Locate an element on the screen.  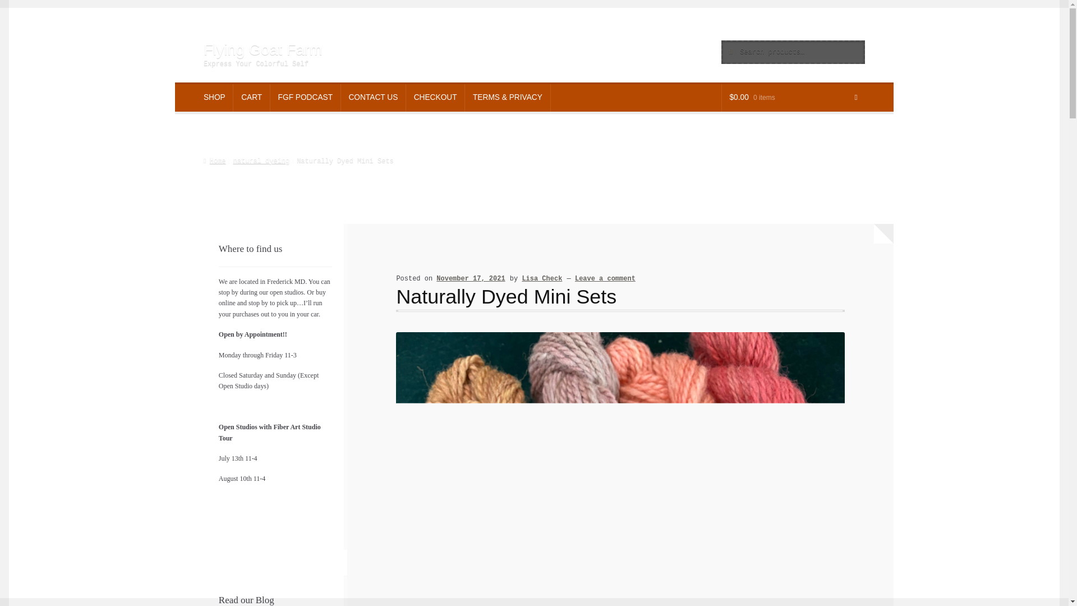
CONTACT US is located at coordinates (374, 98).